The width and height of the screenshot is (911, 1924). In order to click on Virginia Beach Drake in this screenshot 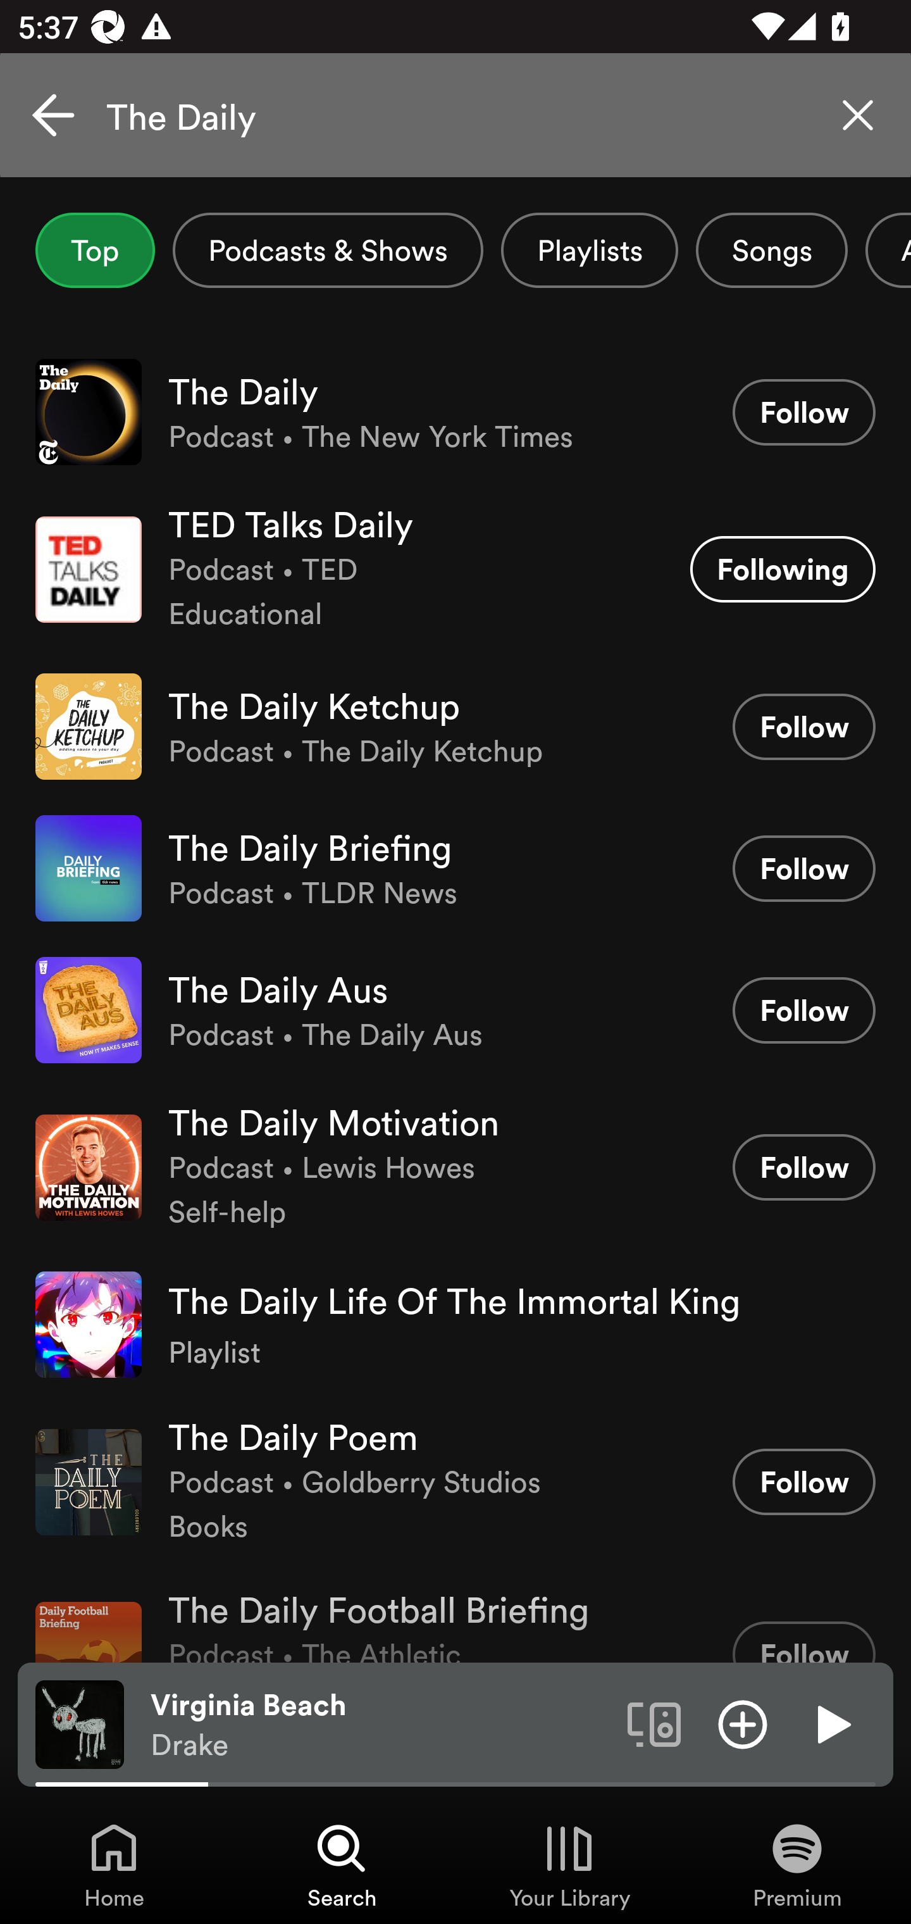, I will do `click(380, 1725)`.